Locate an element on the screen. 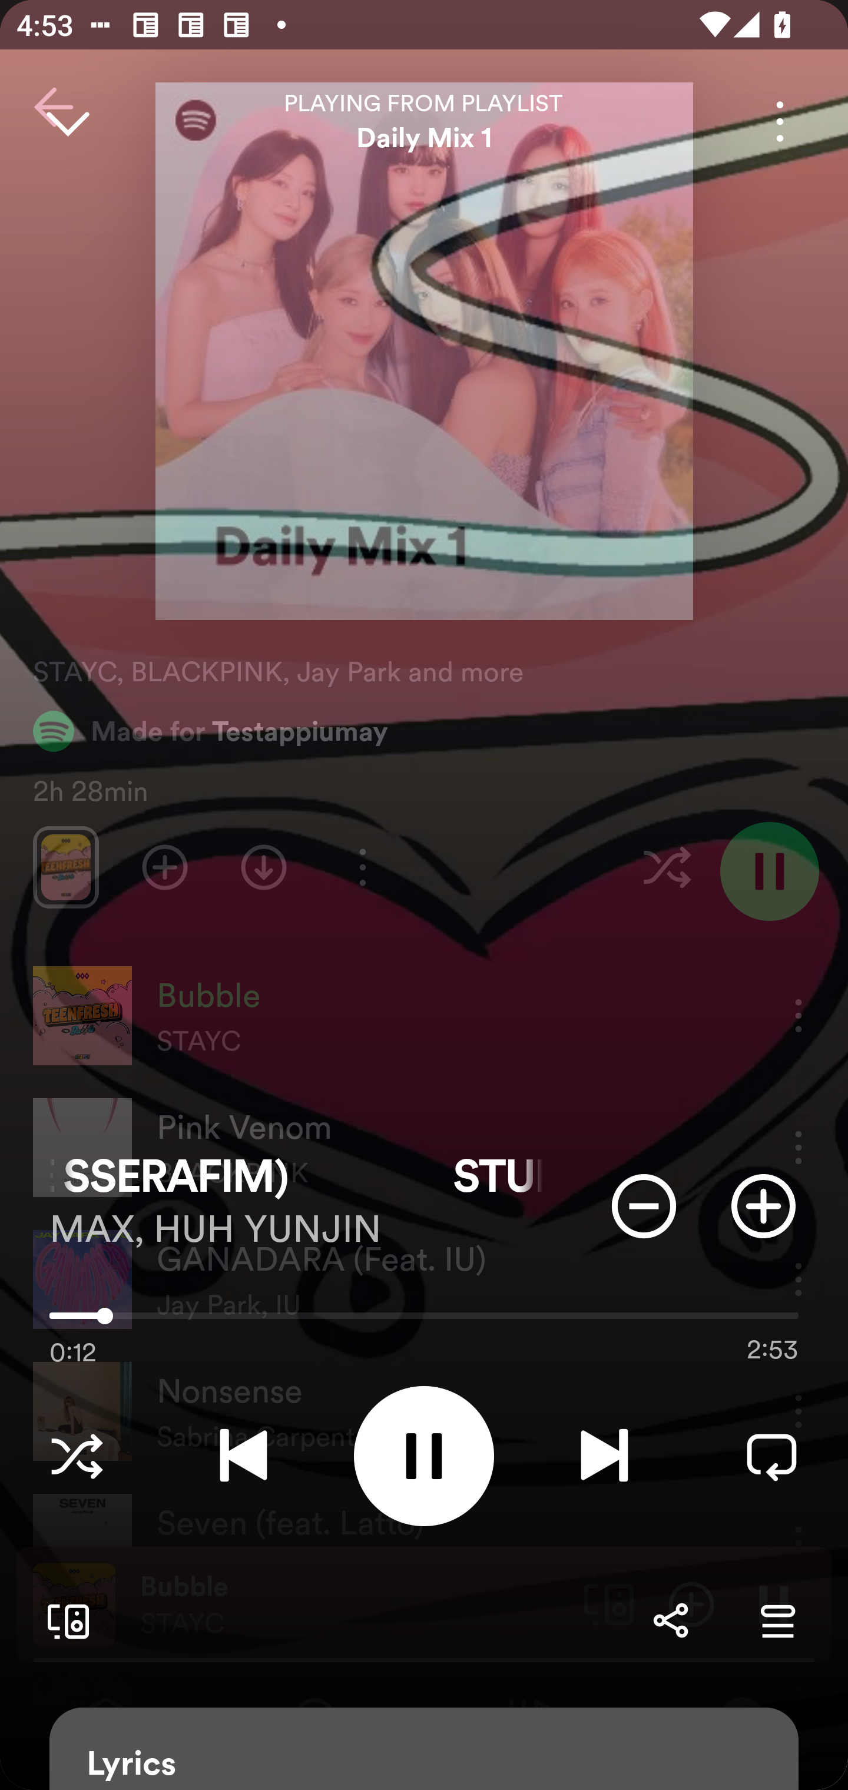 The image size is (848, 1790). PLAYING FROM PLAYLIST Daily Mix 1 is located at coordinates (424, 121).